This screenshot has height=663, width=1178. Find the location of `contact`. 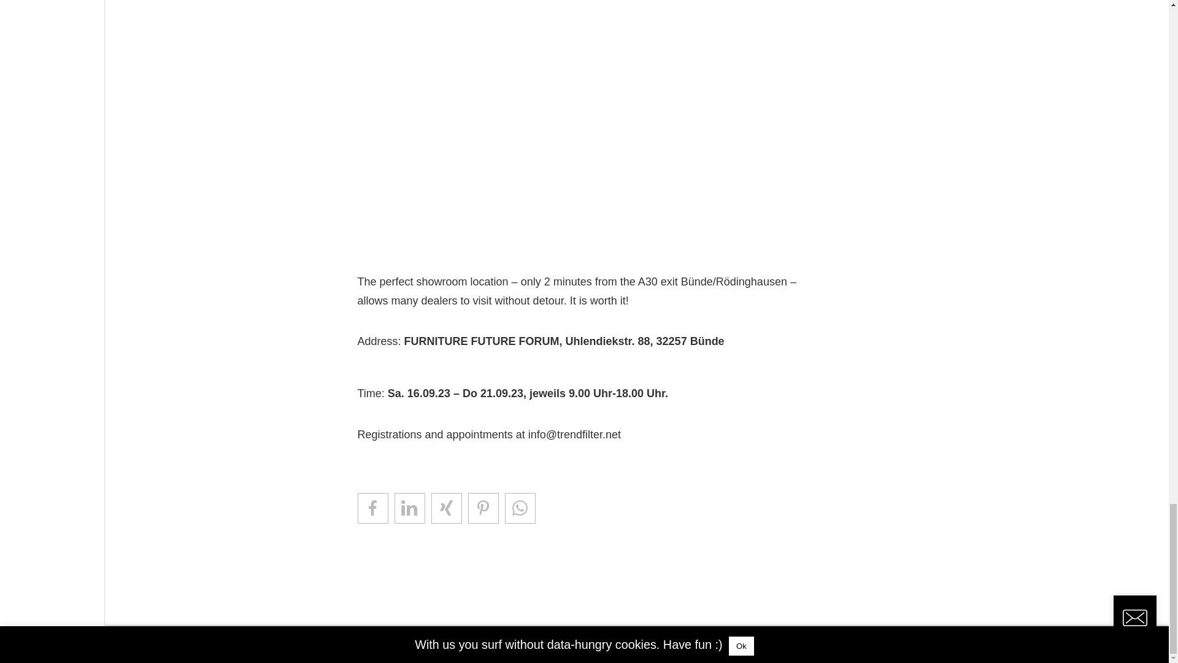

contact is located at coordinates (841, 643).